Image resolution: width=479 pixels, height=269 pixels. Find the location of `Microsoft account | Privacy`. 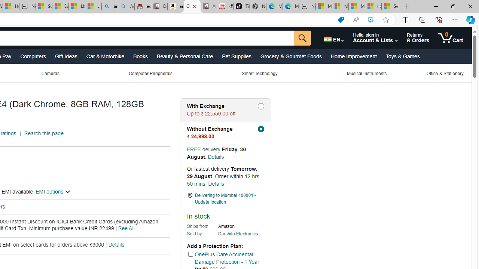

Microsoft account | Privacy is located at coordinates (340, 7).